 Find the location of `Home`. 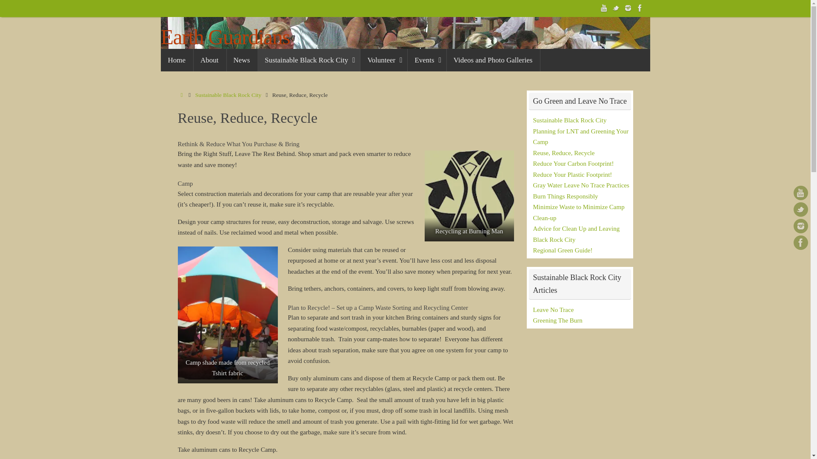

Home is located at coordinates (177, 60).